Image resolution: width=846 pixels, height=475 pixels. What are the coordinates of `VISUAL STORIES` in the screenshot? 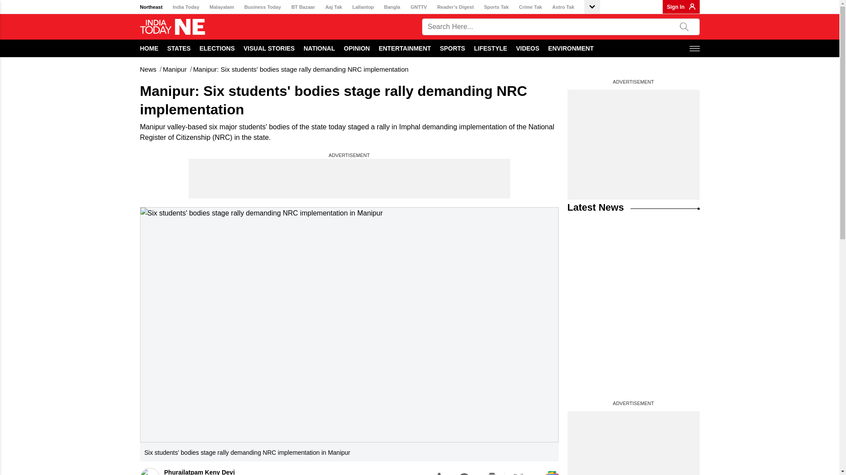 It's located at (269, 48).